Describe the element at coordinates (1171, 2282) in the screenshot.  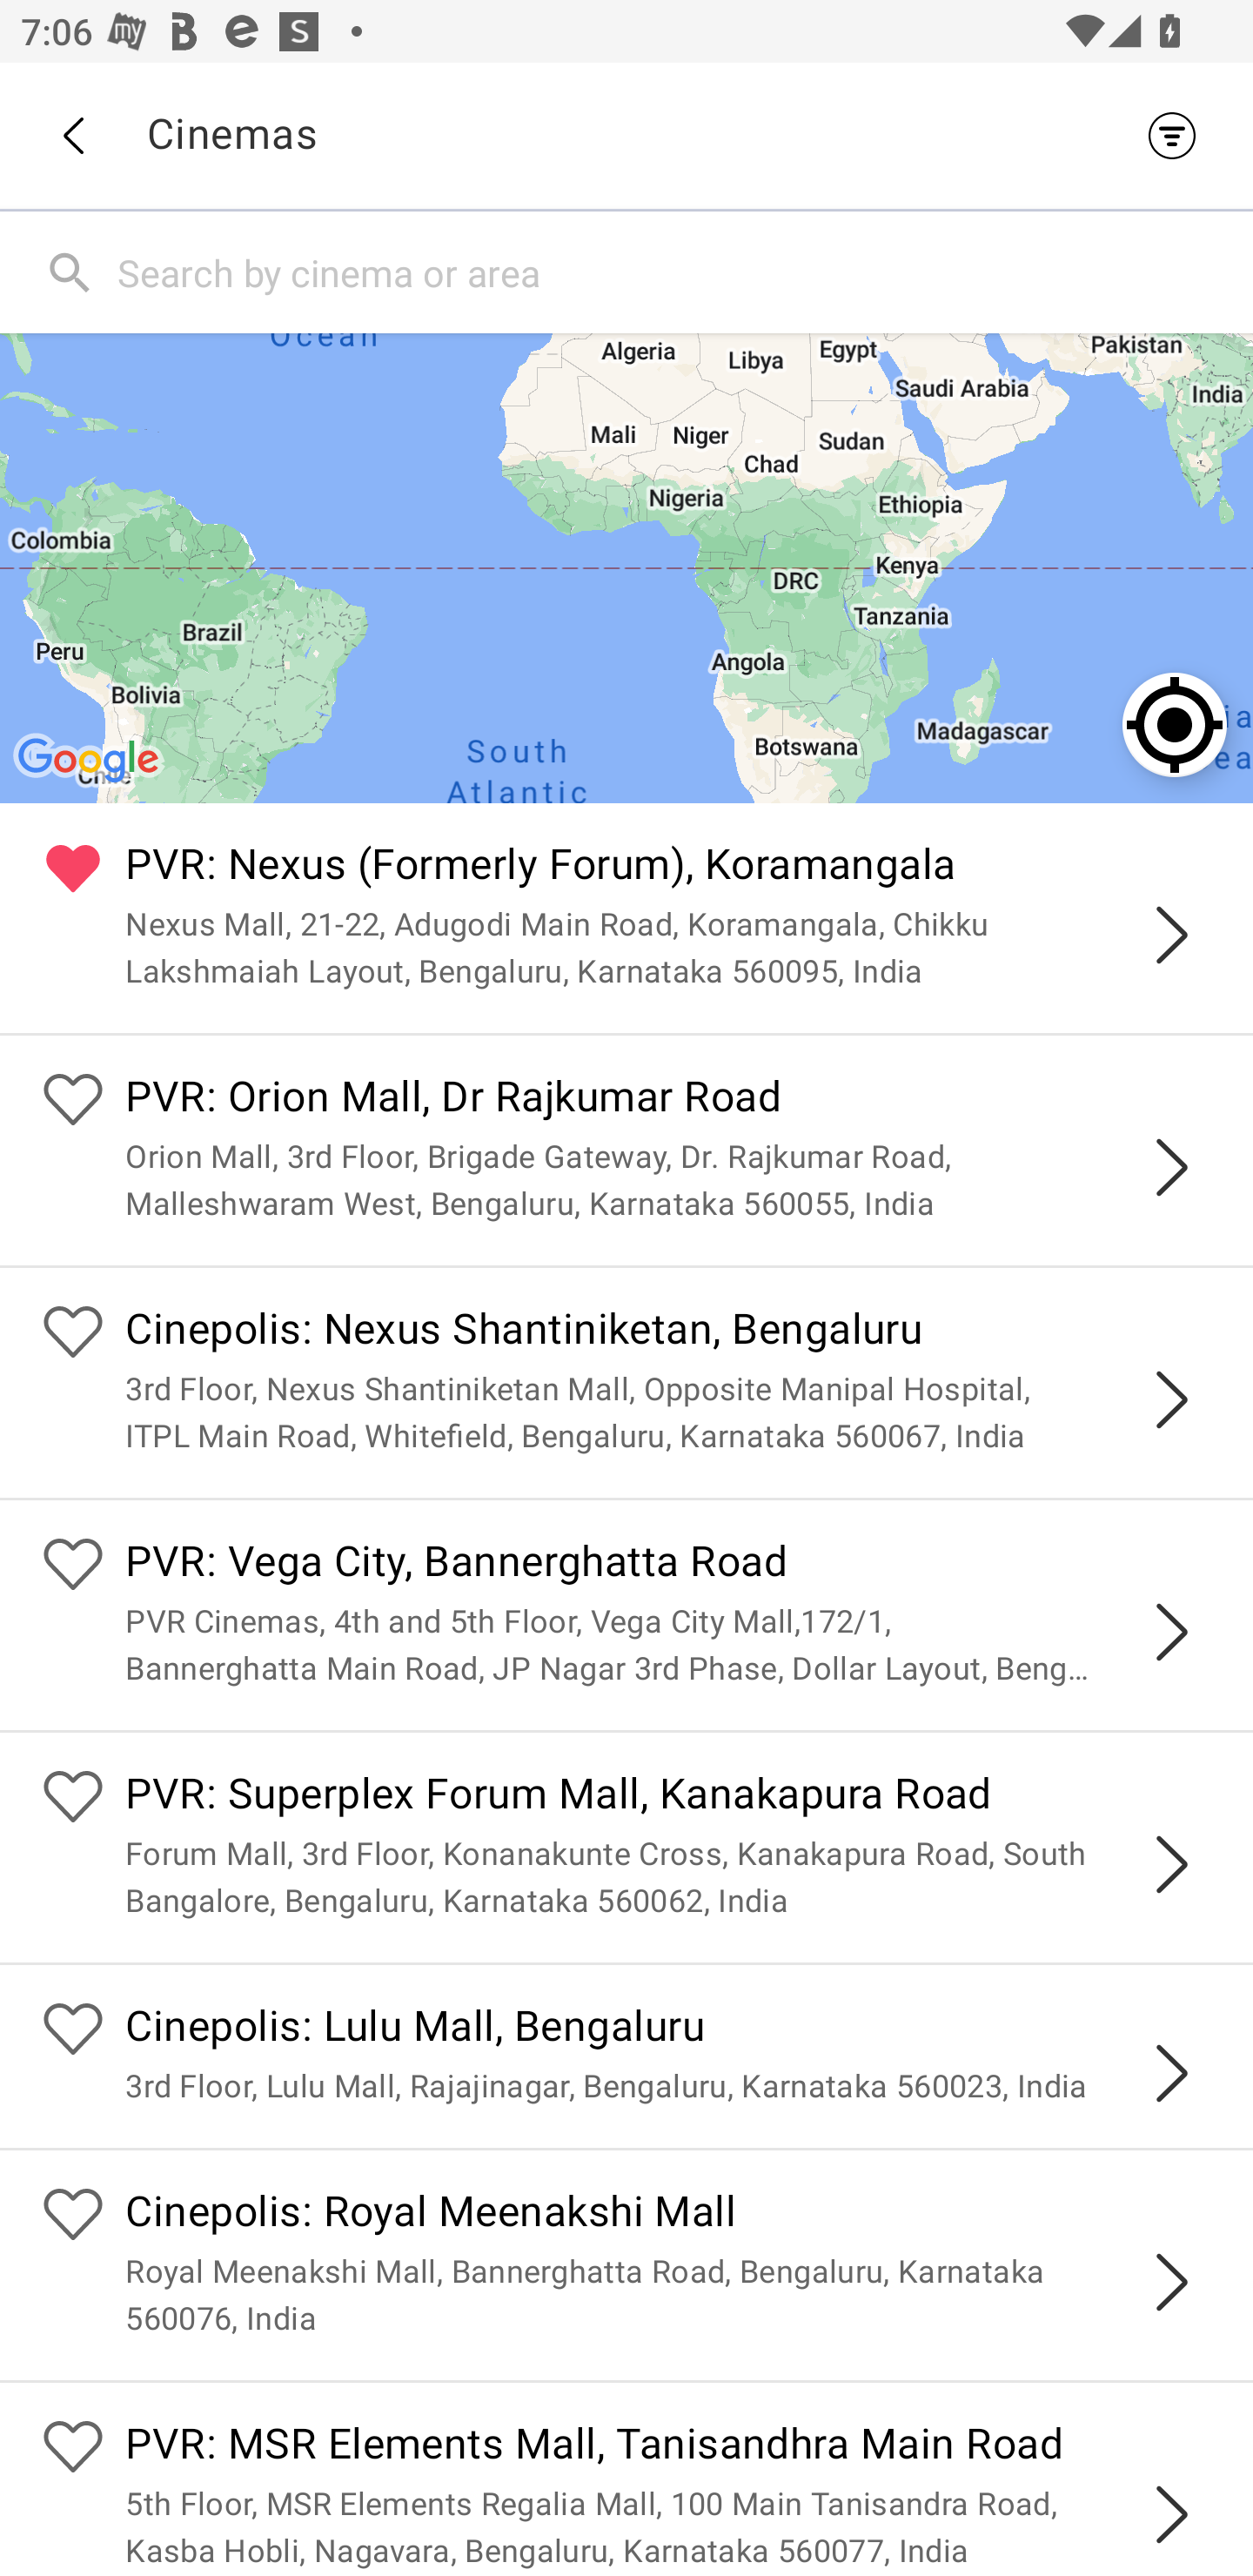
I see `` at that location.